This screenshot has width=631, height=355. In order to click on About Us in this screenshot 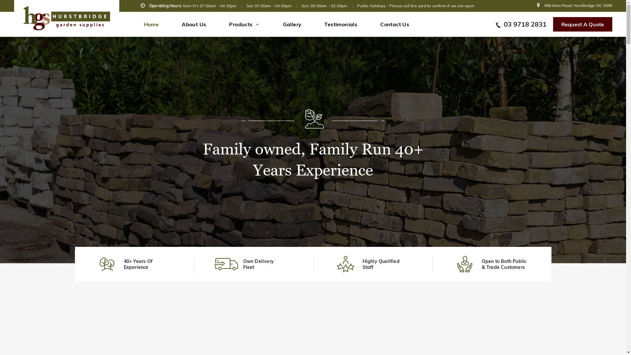, I will do `click(194, 24)`.